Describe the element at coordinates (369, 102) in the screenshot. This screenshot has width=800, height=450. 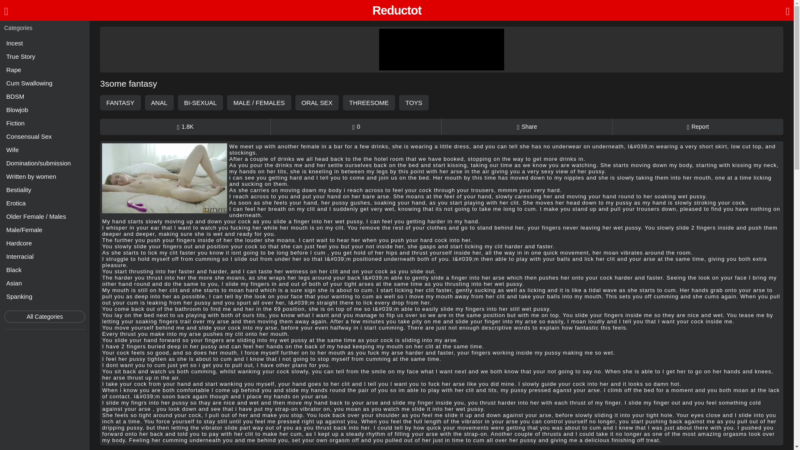
I see `THREESOME` at that location.